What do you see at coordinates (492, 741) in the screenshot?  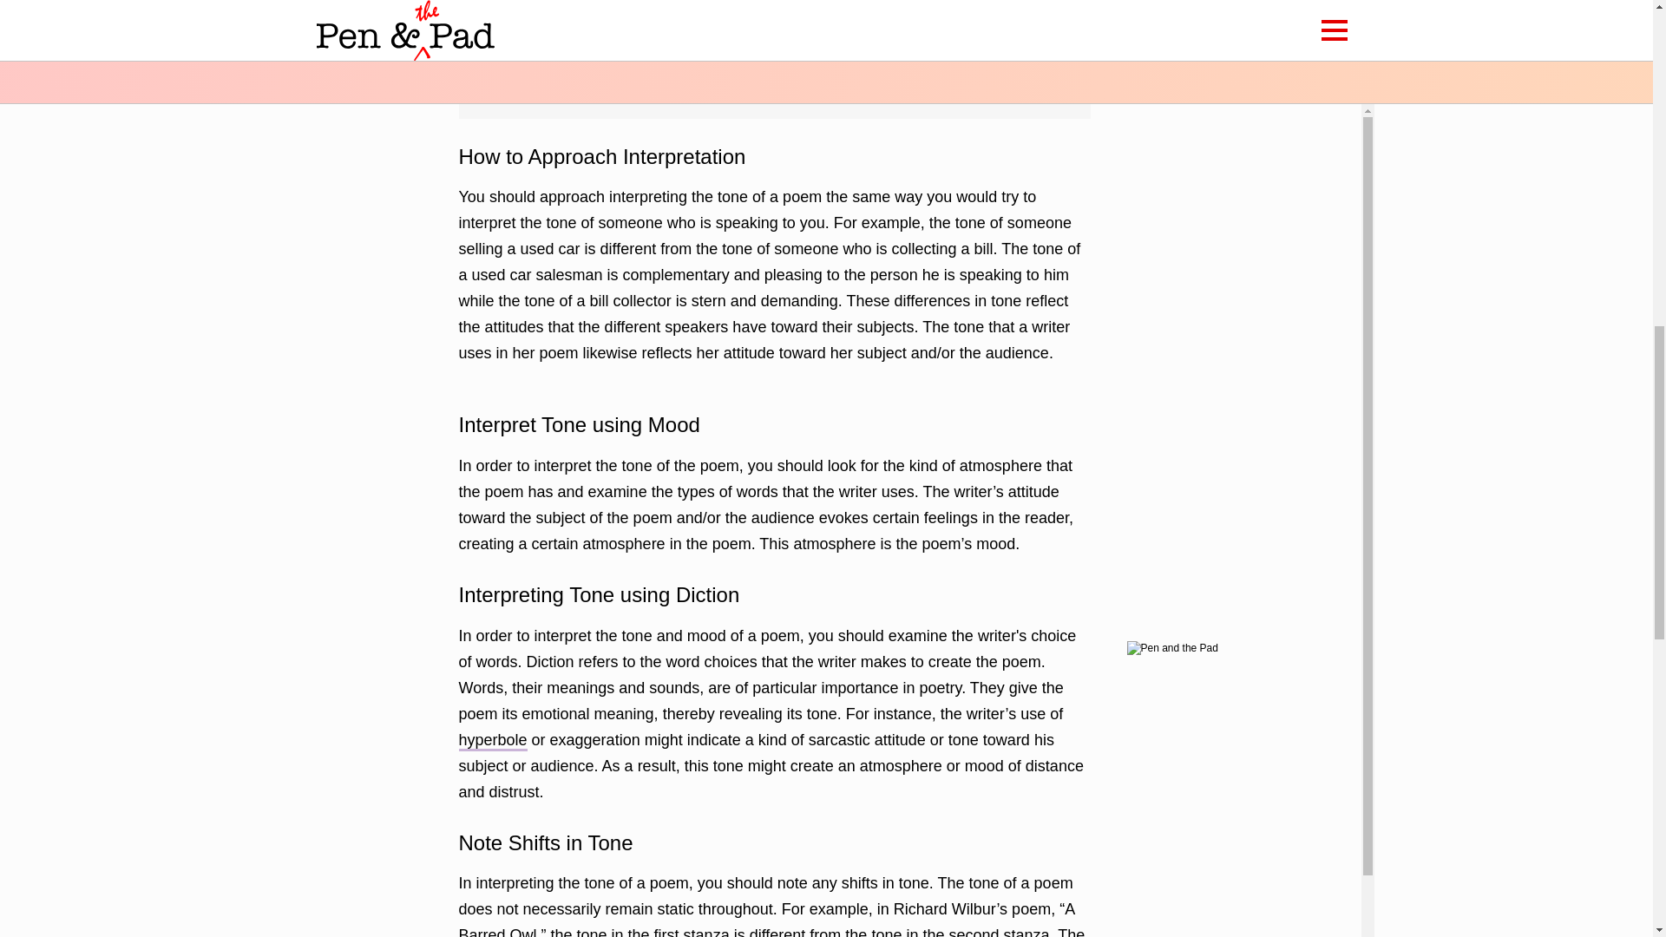 I see `hyperbole` at bounding box center [492, 741].